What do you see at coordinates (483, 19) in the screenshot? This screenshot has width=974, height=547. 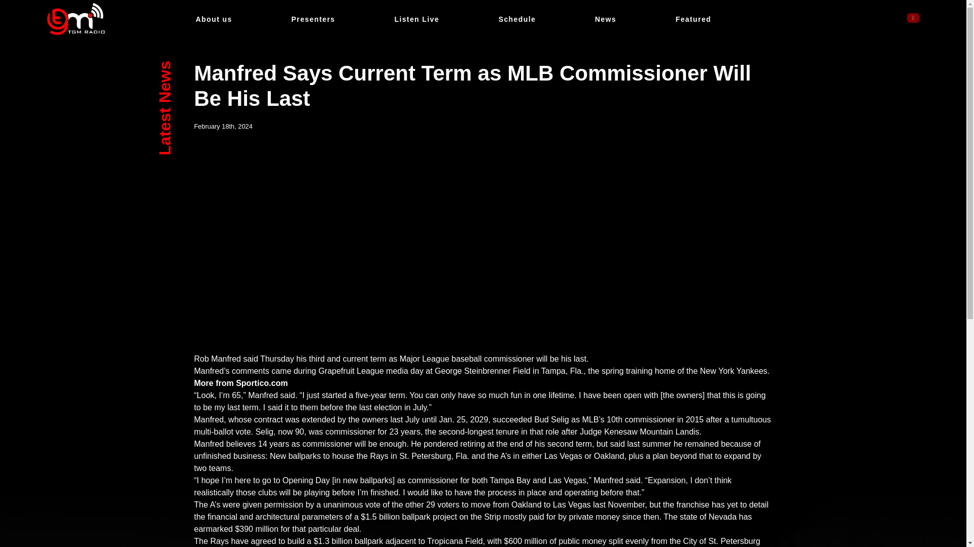 I see `Oakland` at bounding box center [483, 19].